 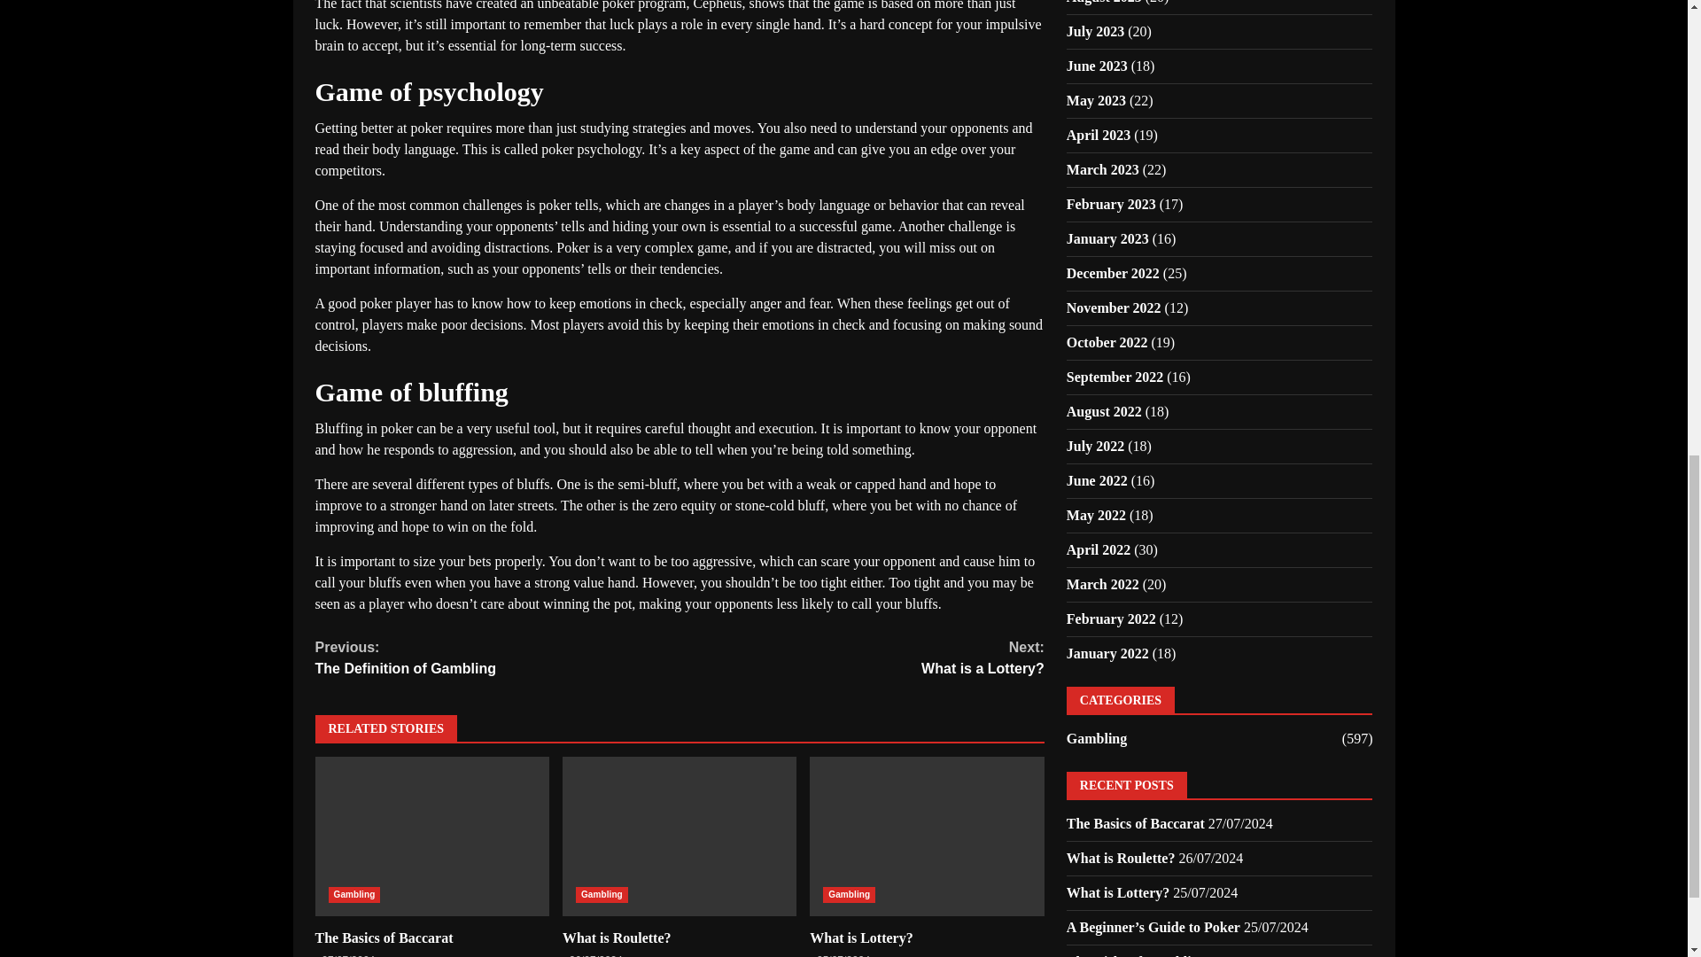 What do you see at coordinates (860, 938) in the screenshot?
I see `Gambling` at bounding box center [860, 938].